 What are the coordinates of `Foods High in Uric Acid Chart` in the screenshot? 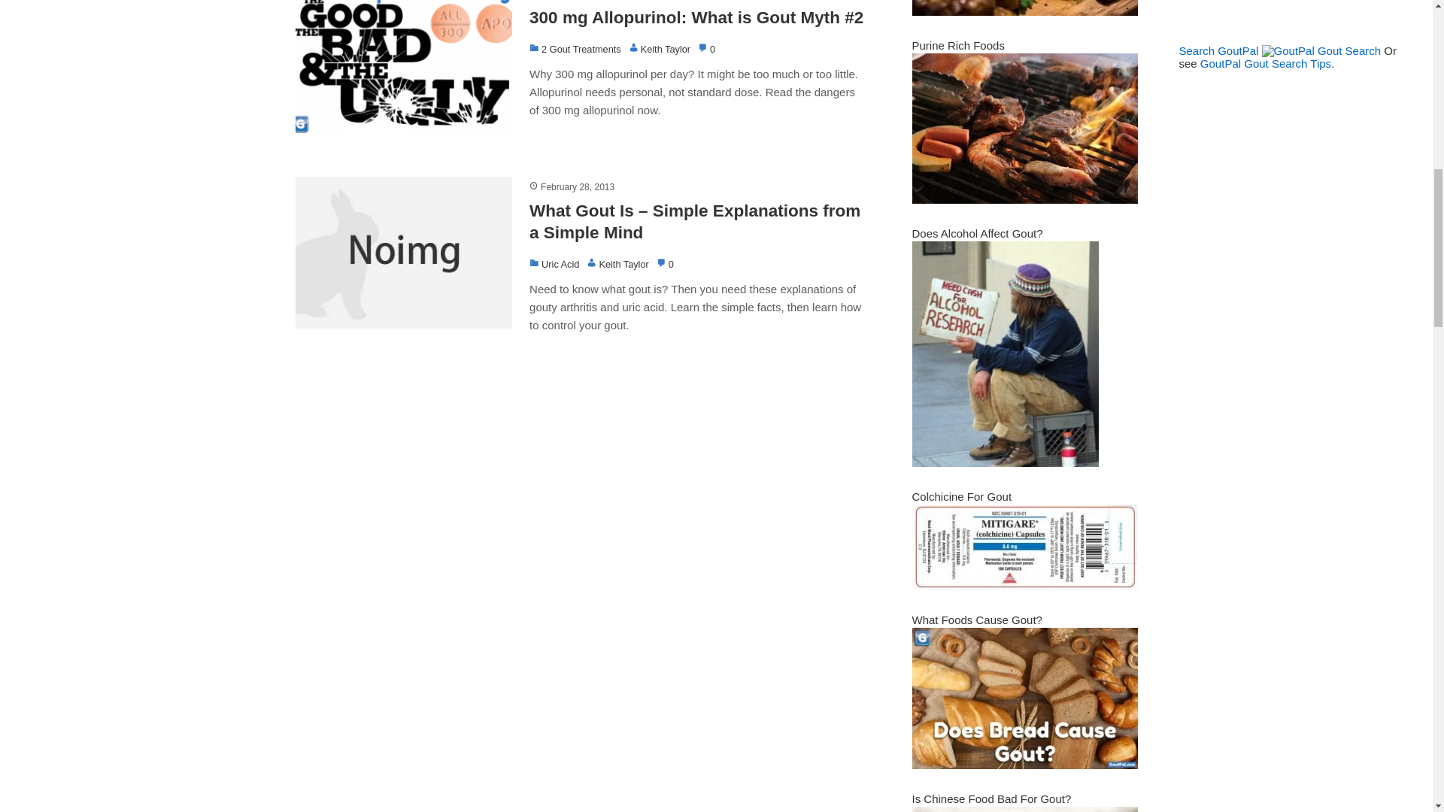 It's located at (1024, 11).